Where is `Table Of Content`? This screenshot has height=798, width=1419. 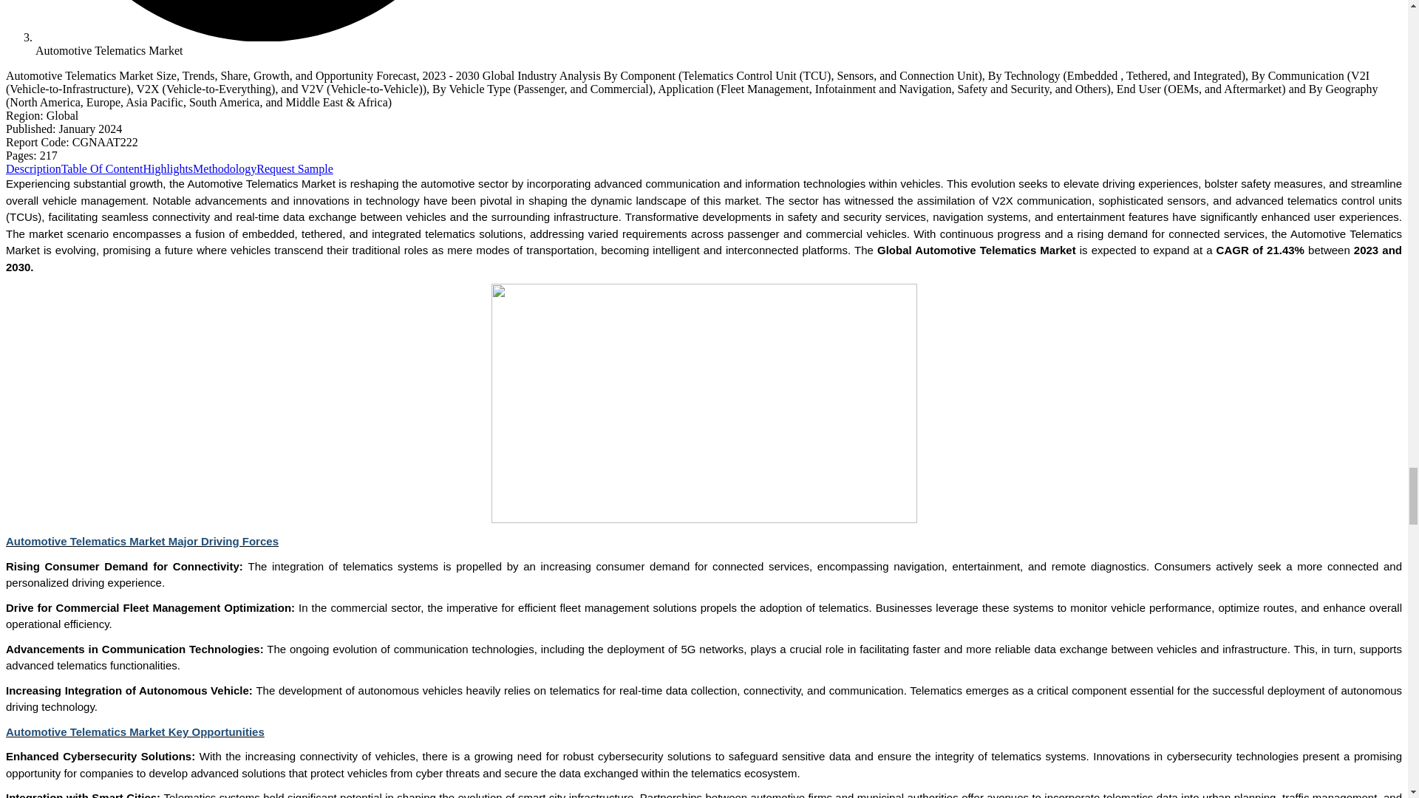 Table Of Content is located at coordinates (102, 168).